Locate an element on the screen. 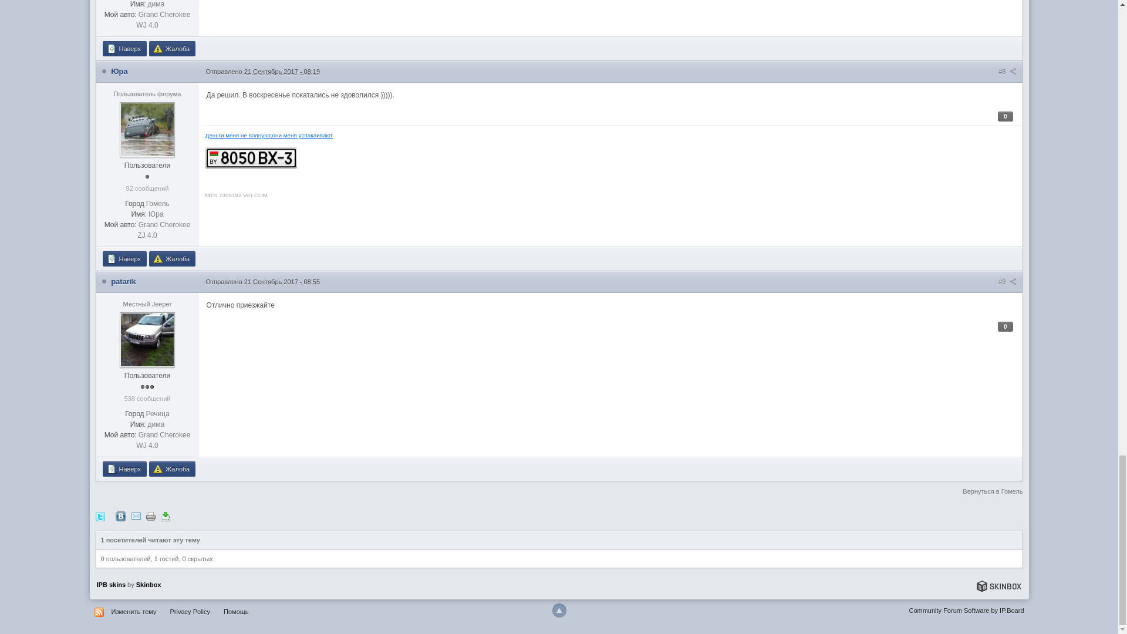  #2 is located at coordinates (1007, 482).